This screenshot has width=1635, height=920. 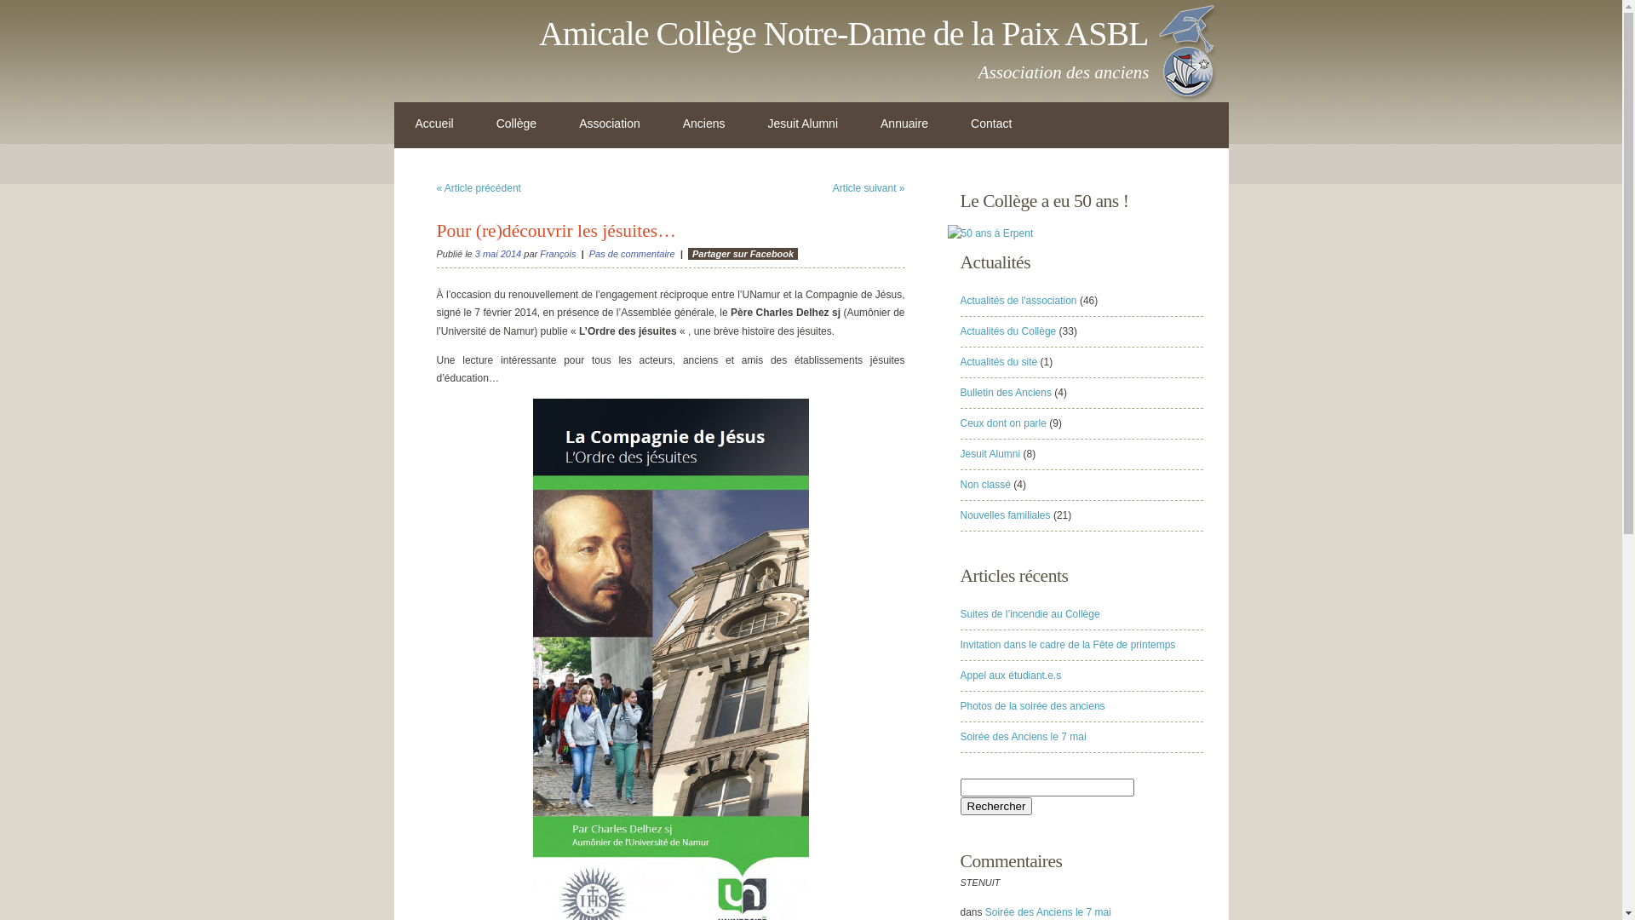 I want to click on Jesuit Alumni, so click(x=803, y=125).